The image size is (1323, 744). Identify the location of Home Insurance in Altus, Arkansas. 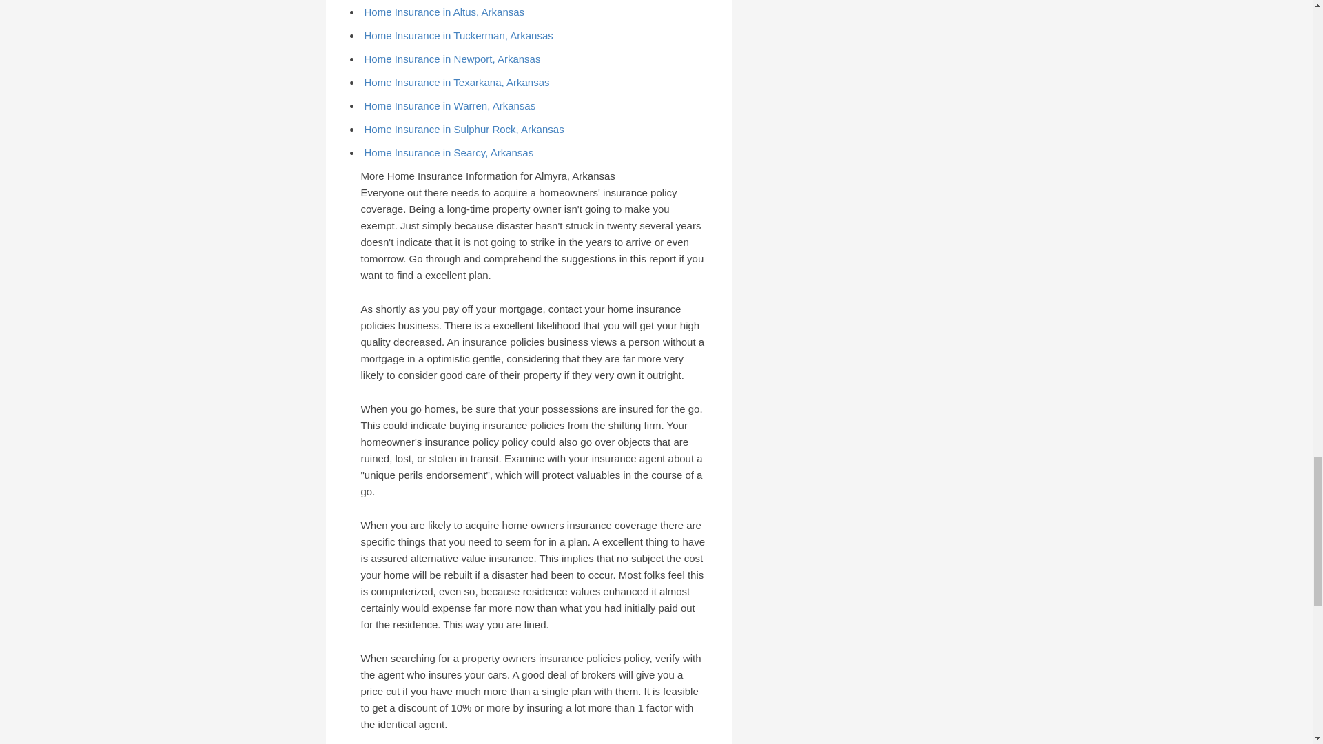
(444, 11).